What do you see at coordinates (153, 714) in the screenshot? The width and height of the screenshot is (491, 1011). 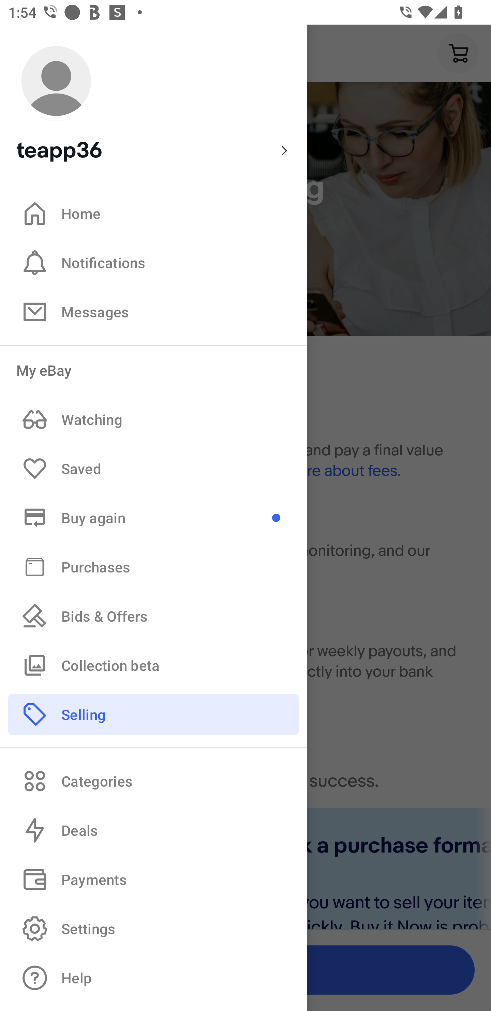 I see `Selling` at bounding box center [153, 714].